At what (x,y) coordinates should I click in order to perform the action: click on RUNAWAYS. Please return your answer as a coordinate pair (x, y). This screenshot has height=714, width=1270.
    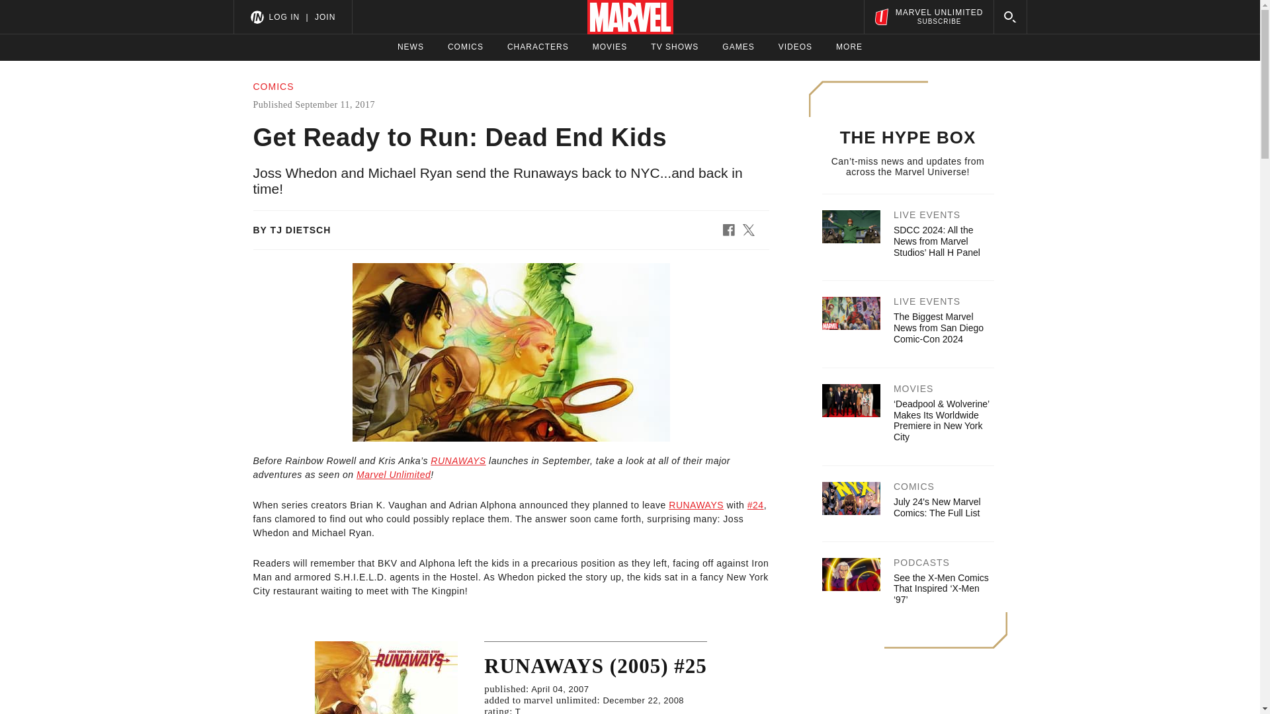
    Looking at the image, I should click on (696, 505).